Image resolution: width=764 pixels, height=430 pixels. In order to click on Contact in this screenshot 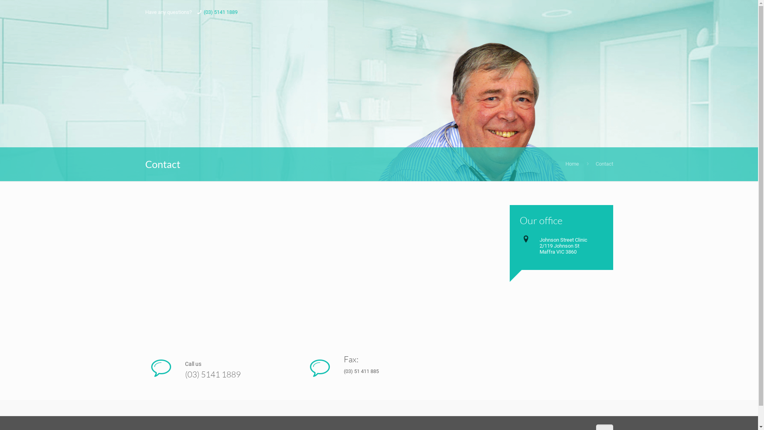, I will do `click(604, 164)`.